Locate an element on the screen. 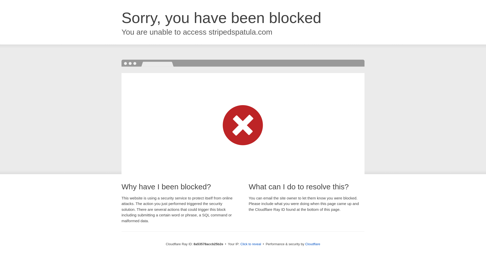 Image resolution: width=486 pixels, height=273 pixels. Cloudflare is located at coordinates (313, 244).